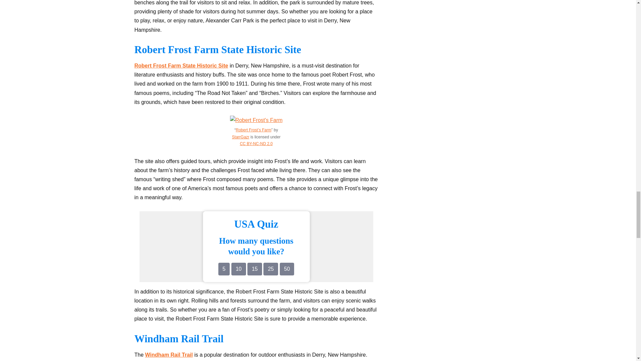 The width and height of the screenshot is (641, 361). Describe the element at coordinates (181, 66) in the screenshot. I see `Robert Frost Farm State Historic Site` at that location.